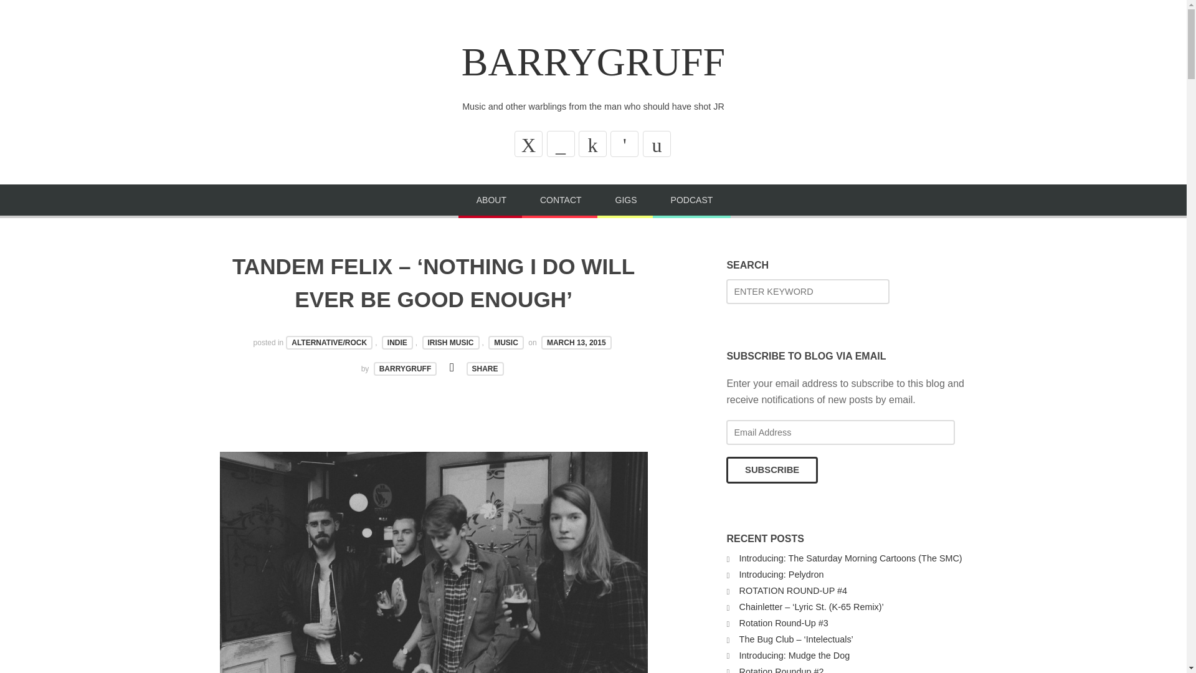 The width and height of the screenshot is (1196, 673). Describe the element at coordinates (397, 342) in the screenshot. I see `INDIE` at that location.